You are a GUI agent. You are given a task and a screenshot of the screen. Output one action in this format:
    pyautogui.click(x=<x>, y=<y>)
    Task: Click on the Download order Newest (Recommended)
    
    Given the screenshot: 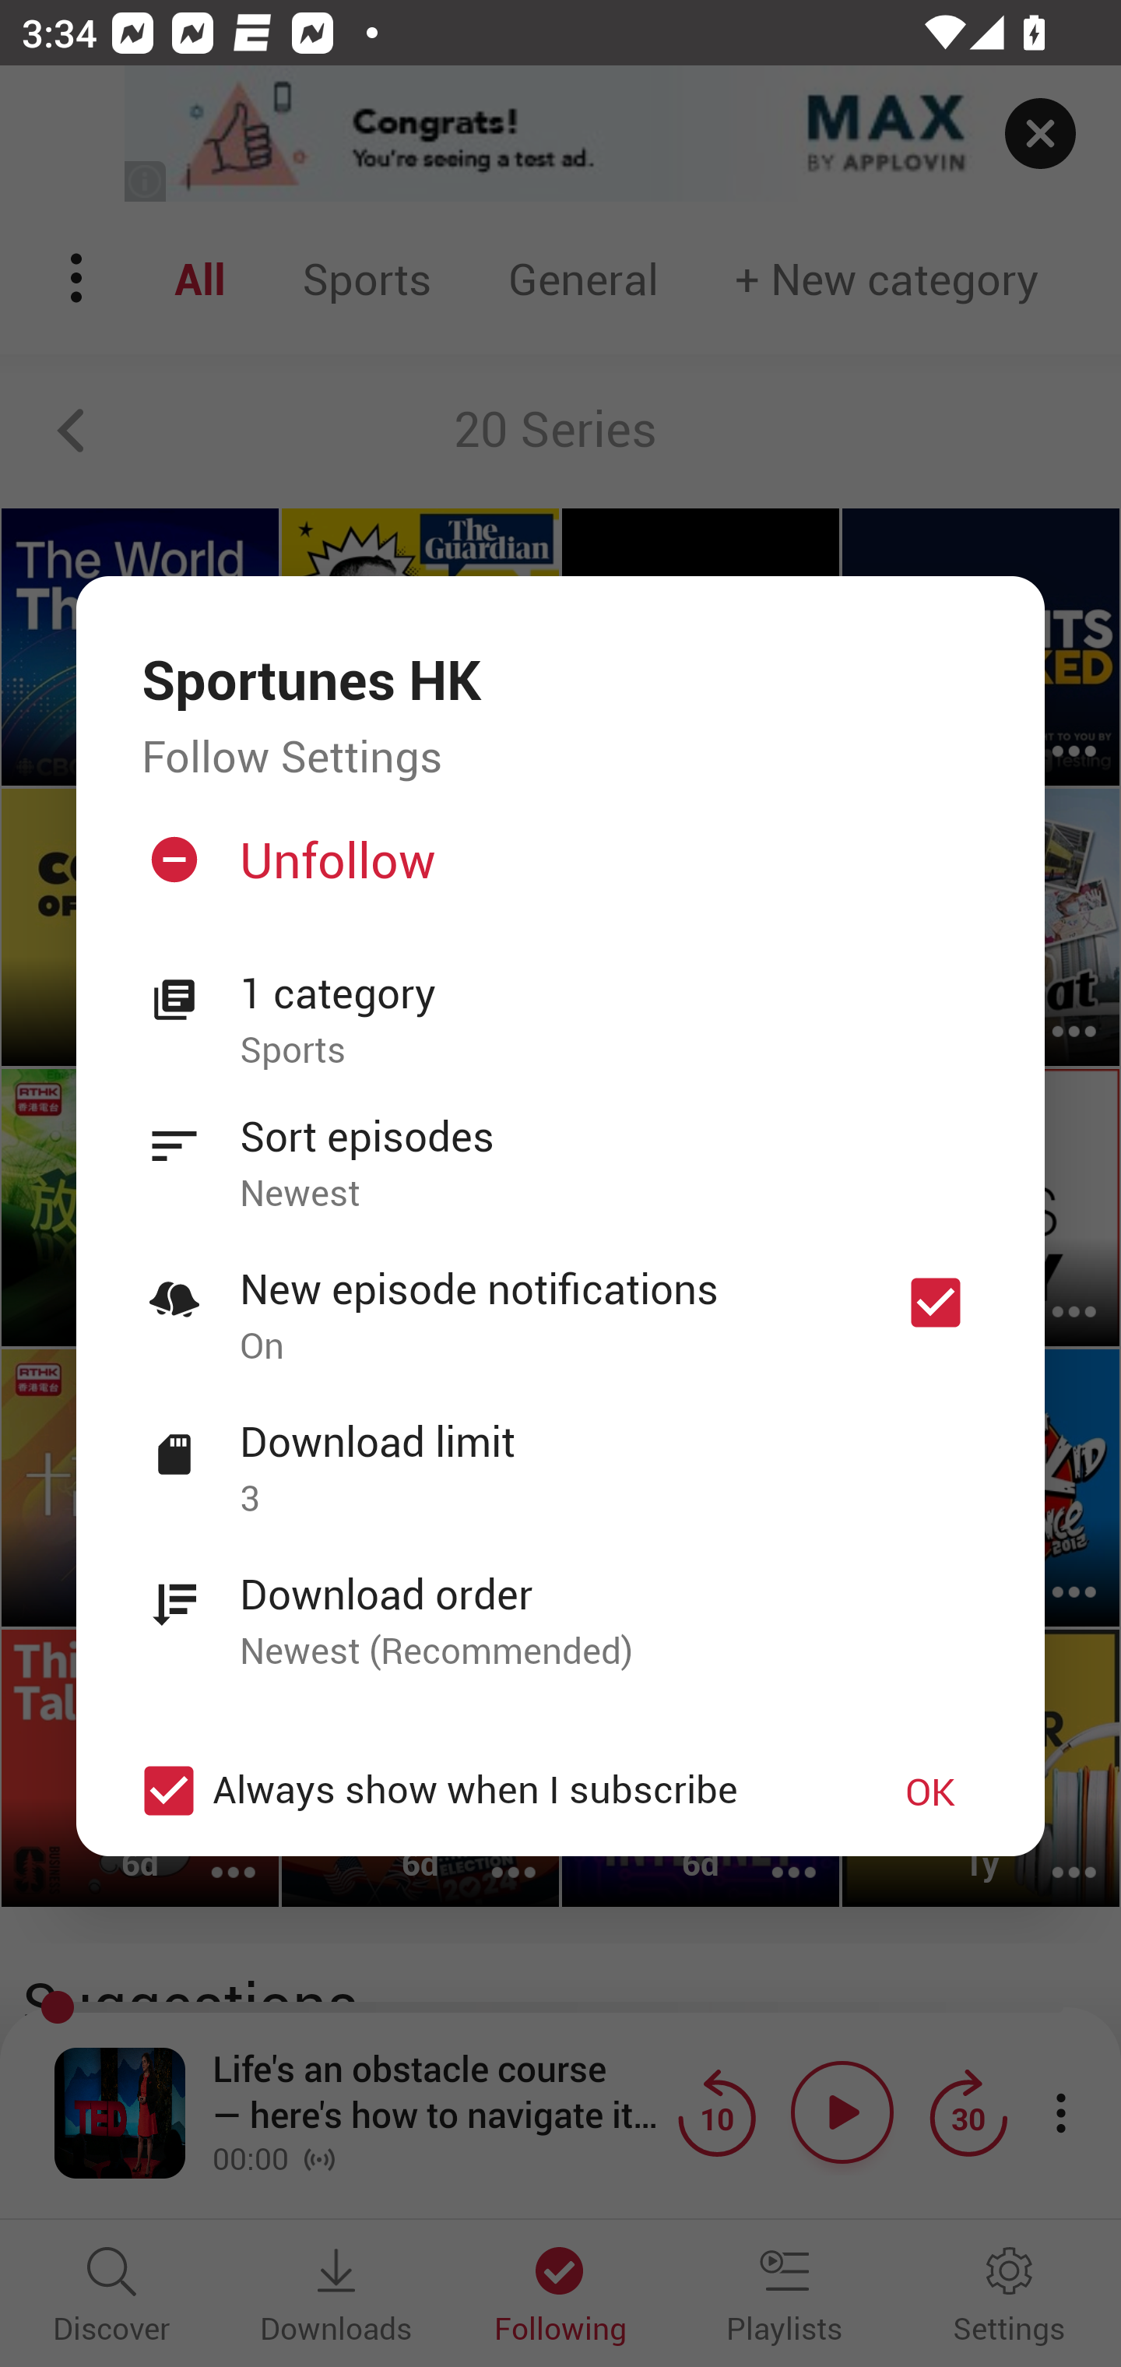 What is the action you would take?
    pyautogui.click(x=560, y=1606)
    